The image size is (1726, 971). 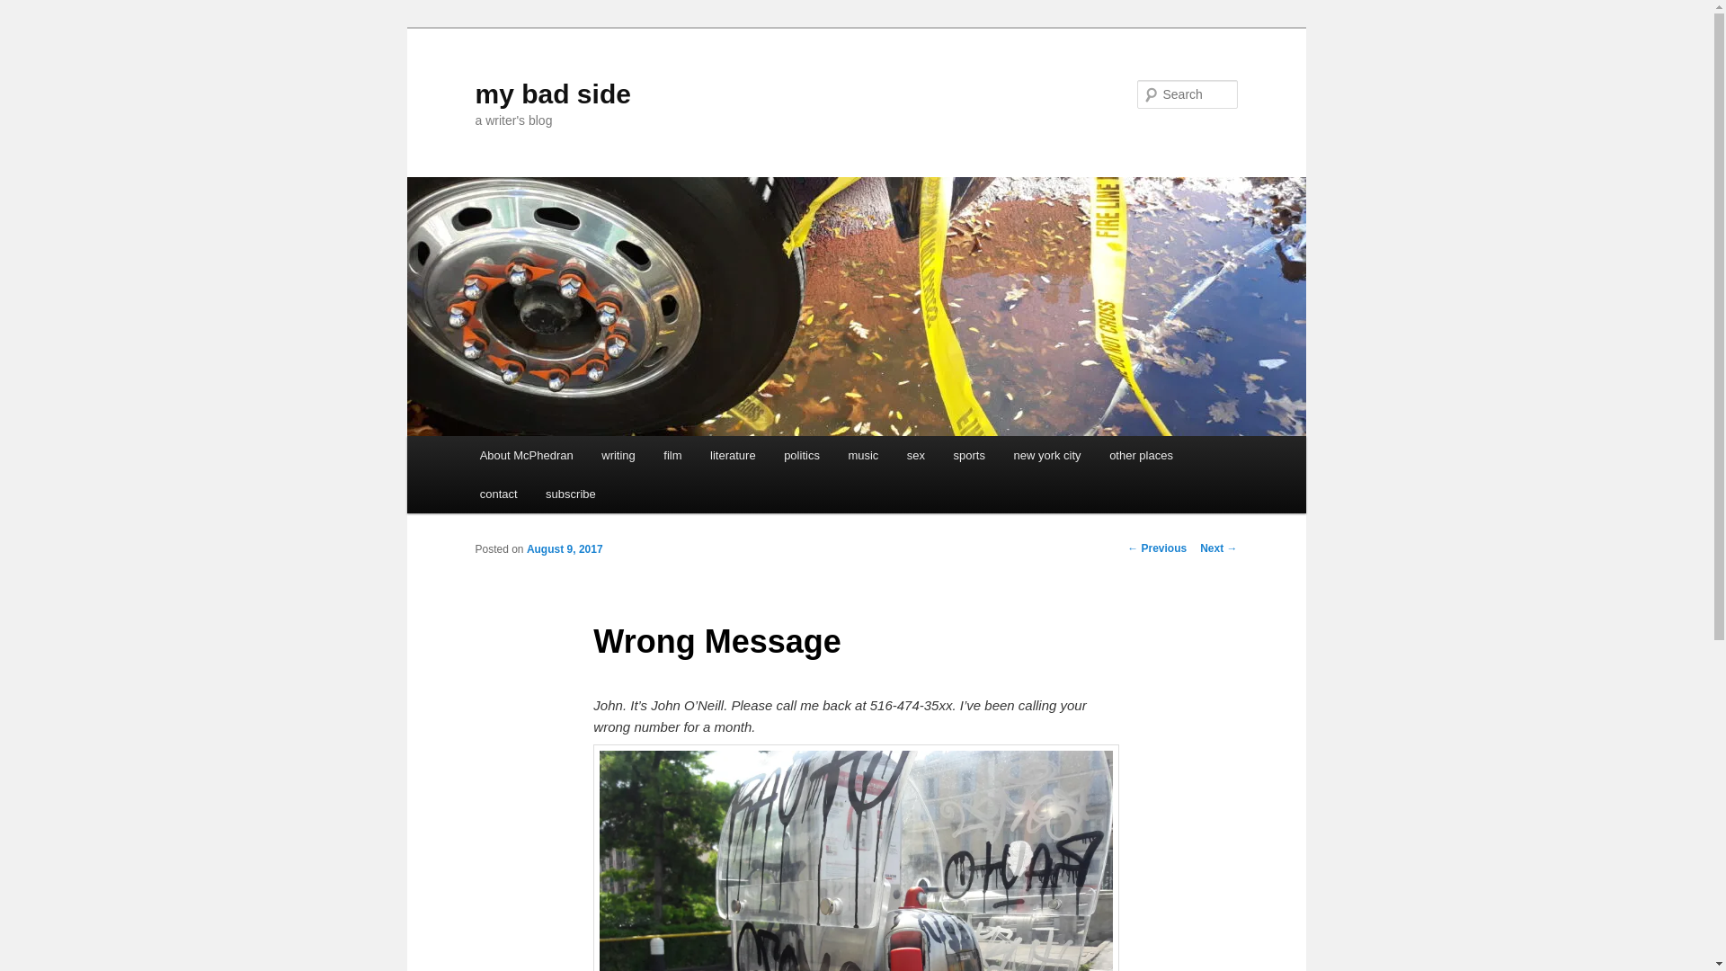 I want to click on literature, so click(x=732, y=455).